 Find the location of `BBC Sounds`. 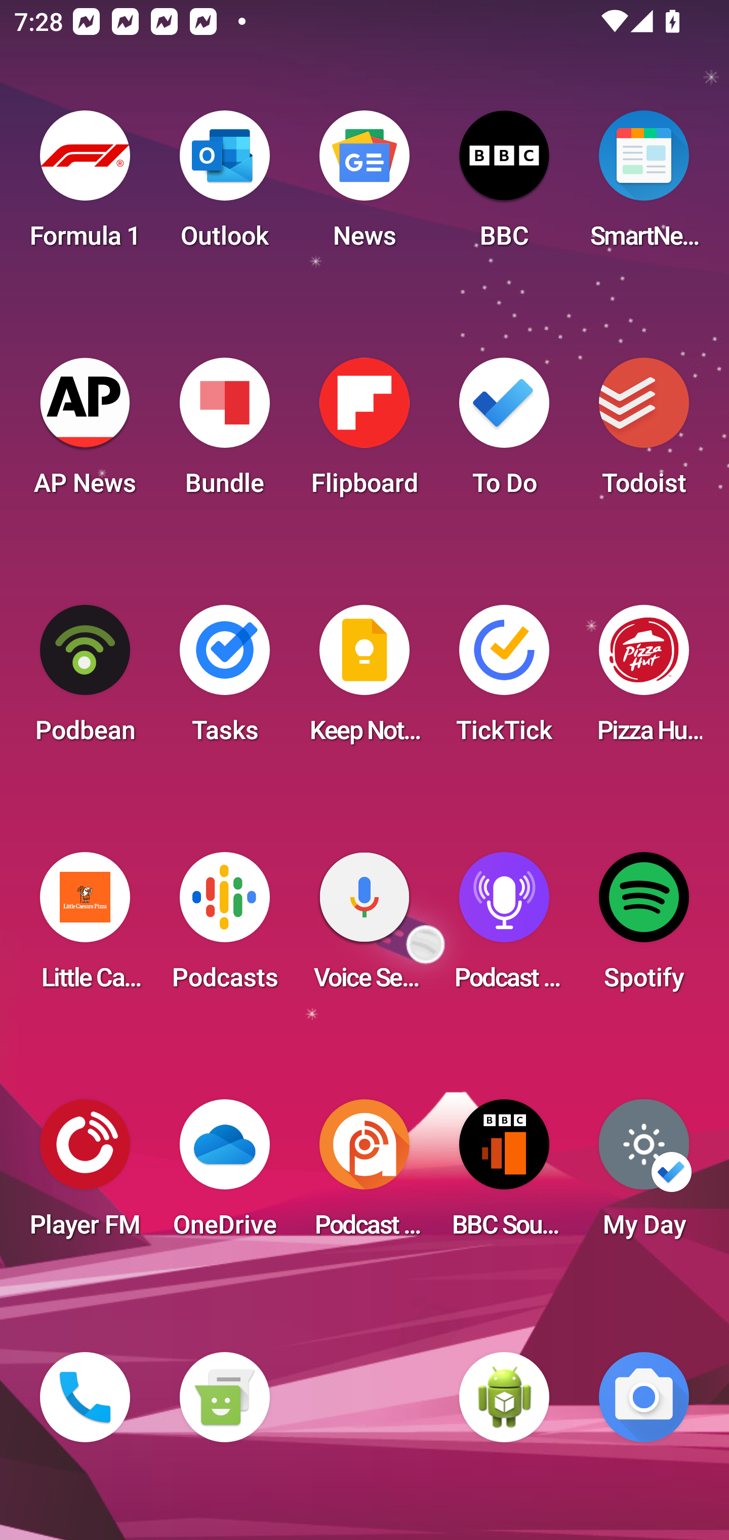

BBC Sounds is located at coordinates (504, 1174).